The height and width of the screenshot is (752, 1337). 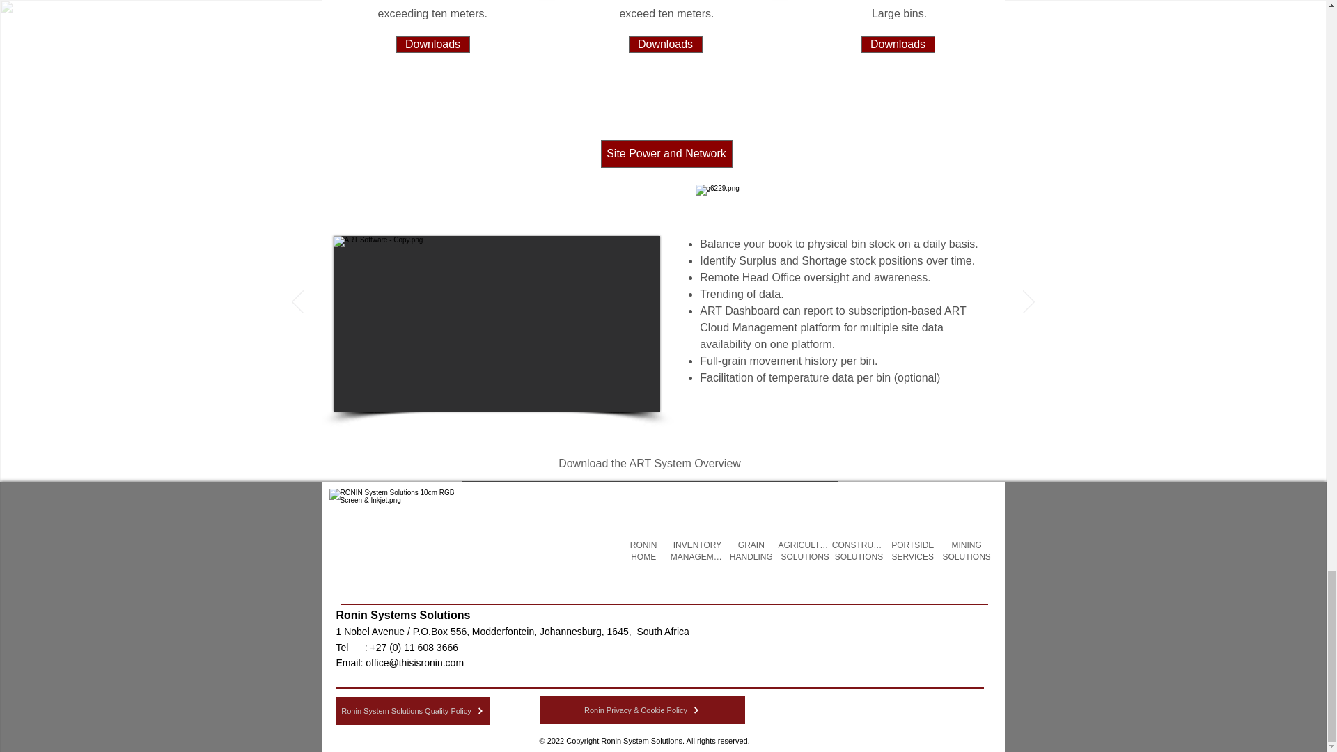 I want to click on Download the ART System Overview, so click(x=649, y=464).